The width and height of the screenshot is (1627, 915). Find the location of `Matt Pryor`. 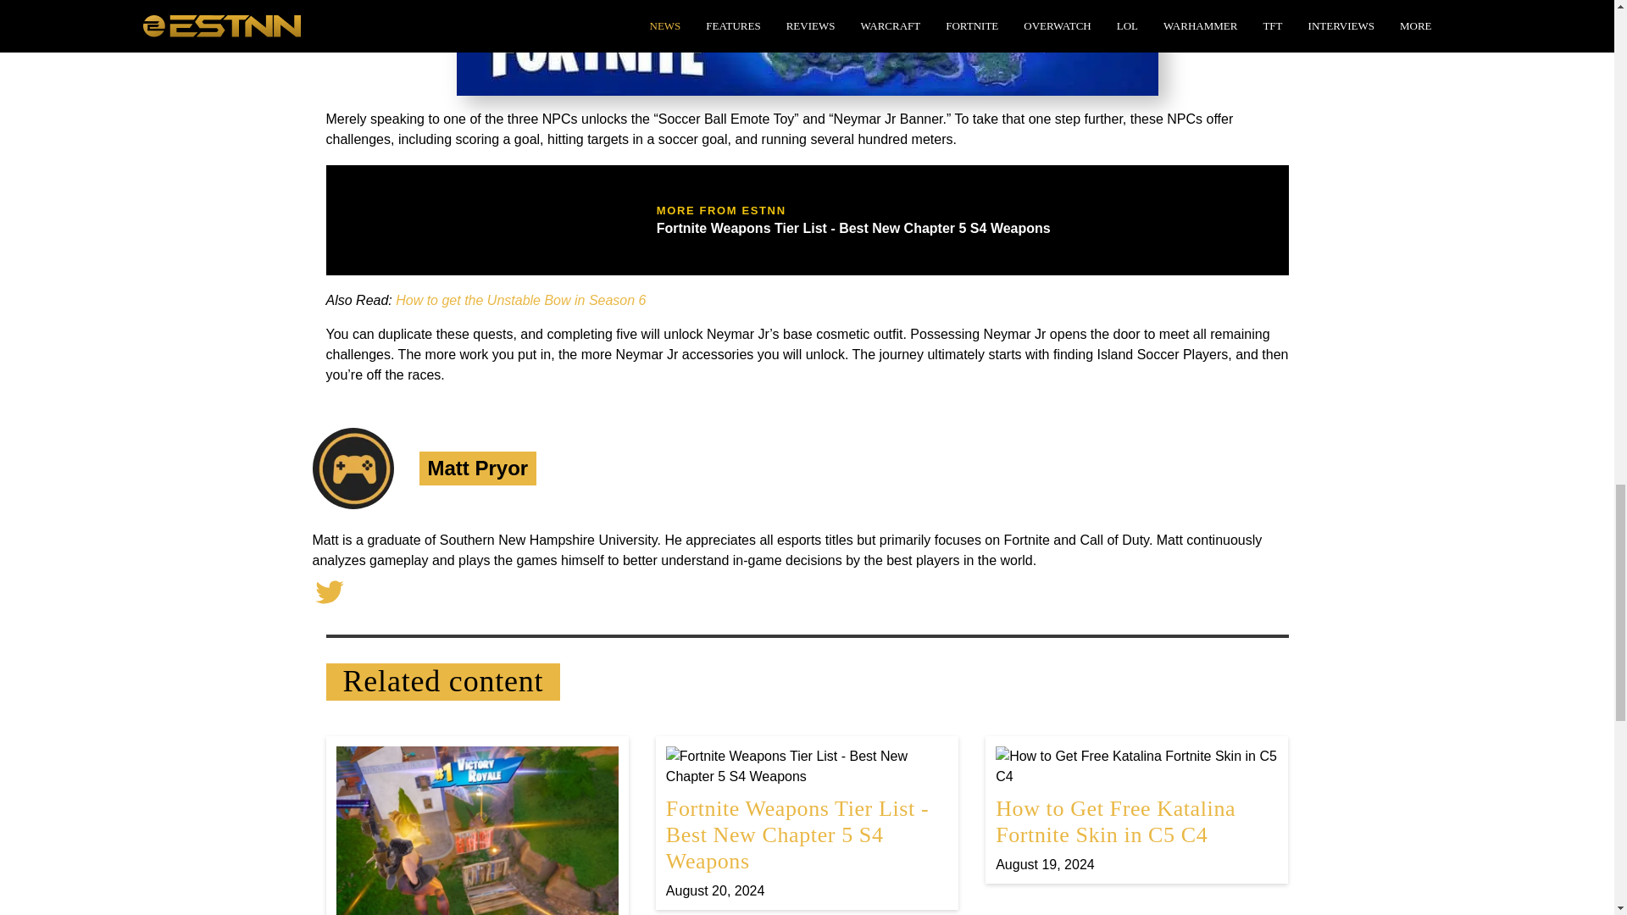

Matt Pryor is located at coordinates (476, 468).